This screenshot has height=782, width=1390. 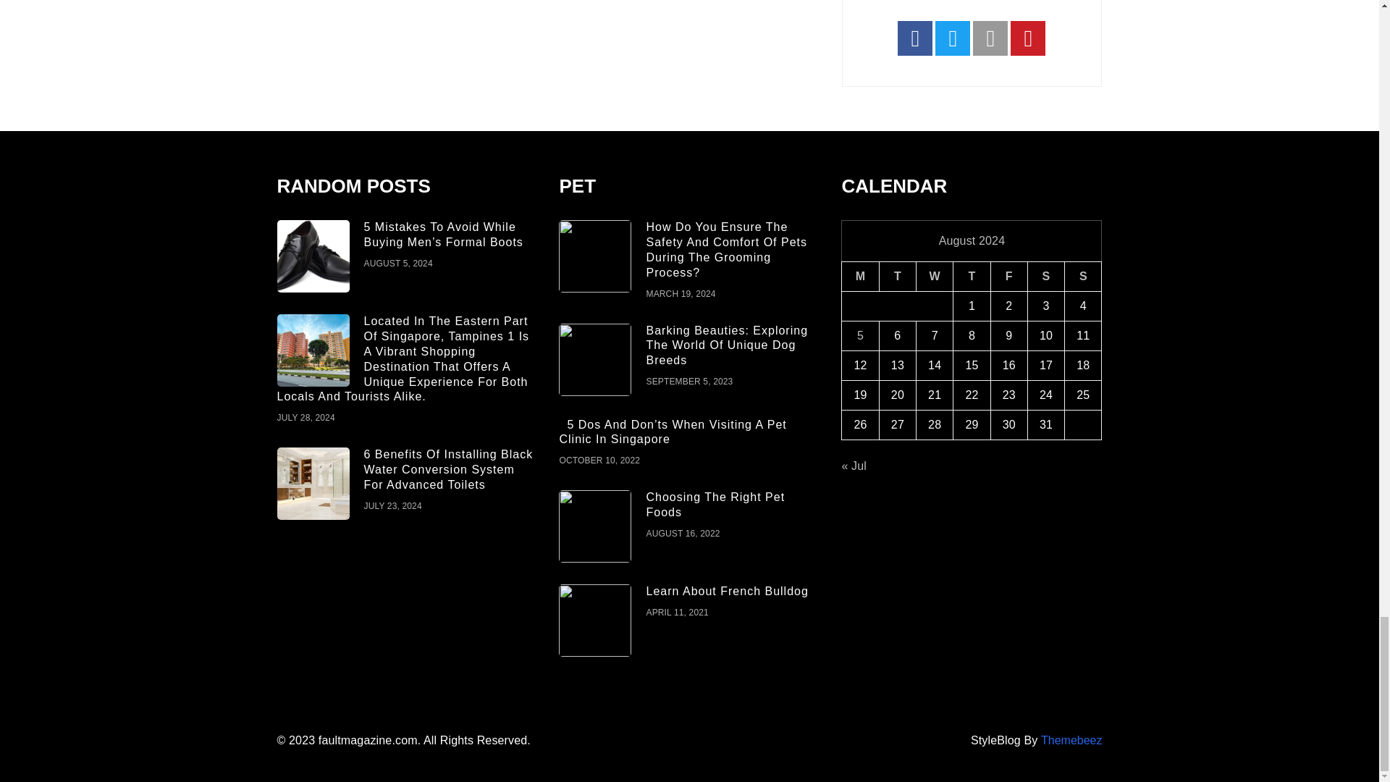 I want to click on LinkedIn, so click(x=990, y=38).